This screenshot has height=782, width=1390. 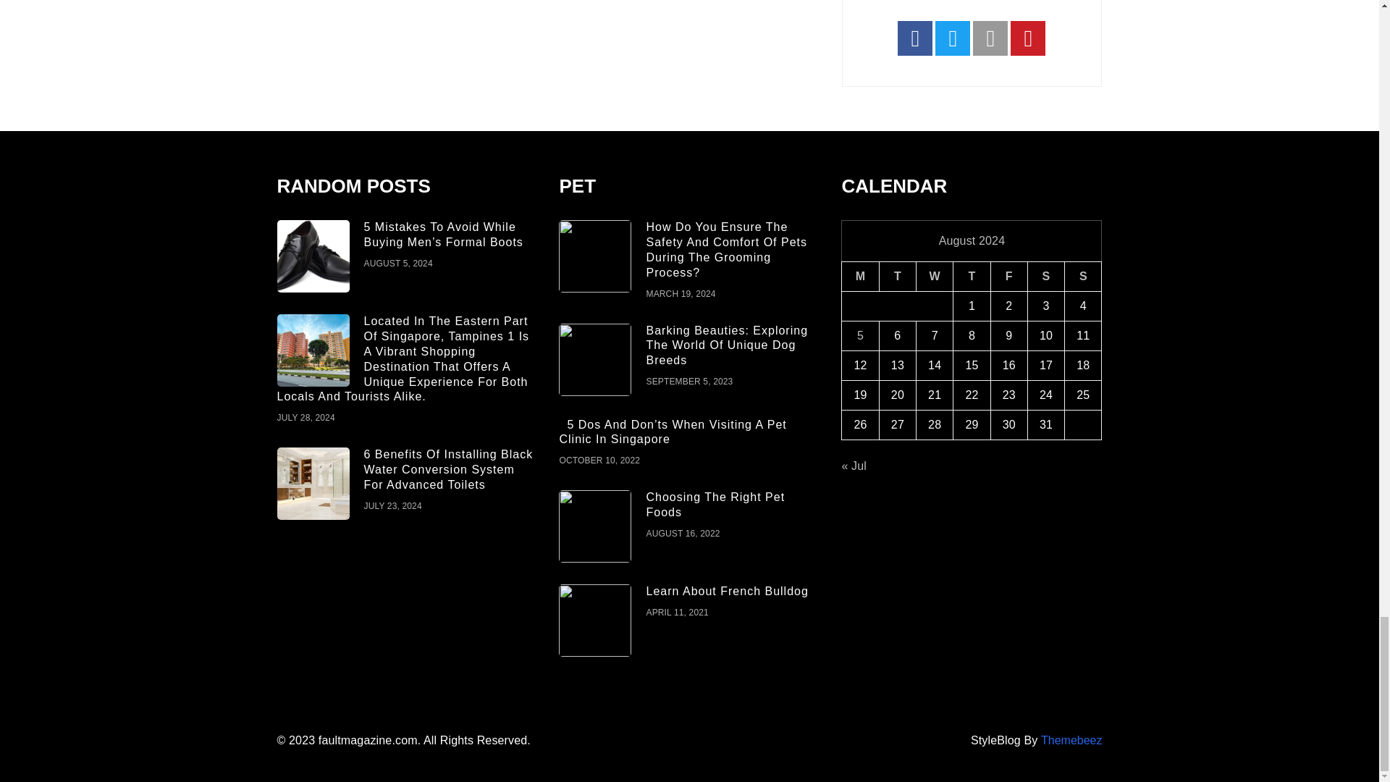 I want to click on LinkedIn, so click(x=990, y=38).